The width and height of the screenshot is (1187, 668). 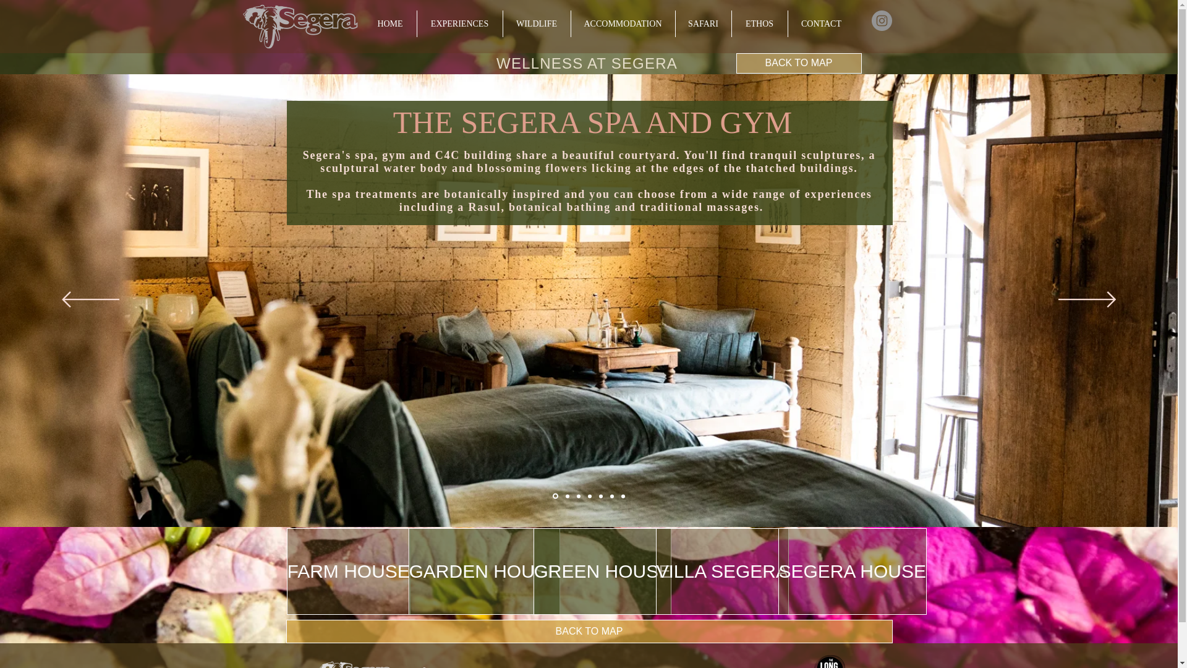 I want to click on CONTACT, so click(x=821, y=24).